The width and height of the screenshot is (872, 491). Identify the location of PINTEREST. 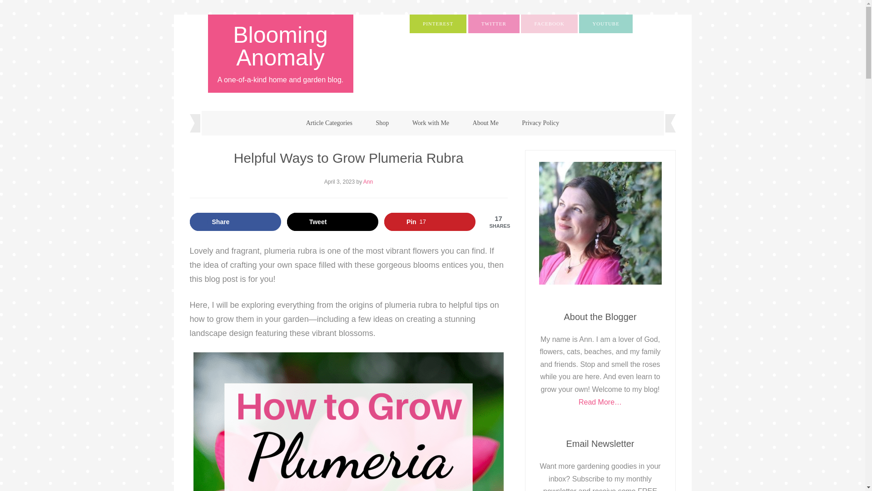
(438, 24).